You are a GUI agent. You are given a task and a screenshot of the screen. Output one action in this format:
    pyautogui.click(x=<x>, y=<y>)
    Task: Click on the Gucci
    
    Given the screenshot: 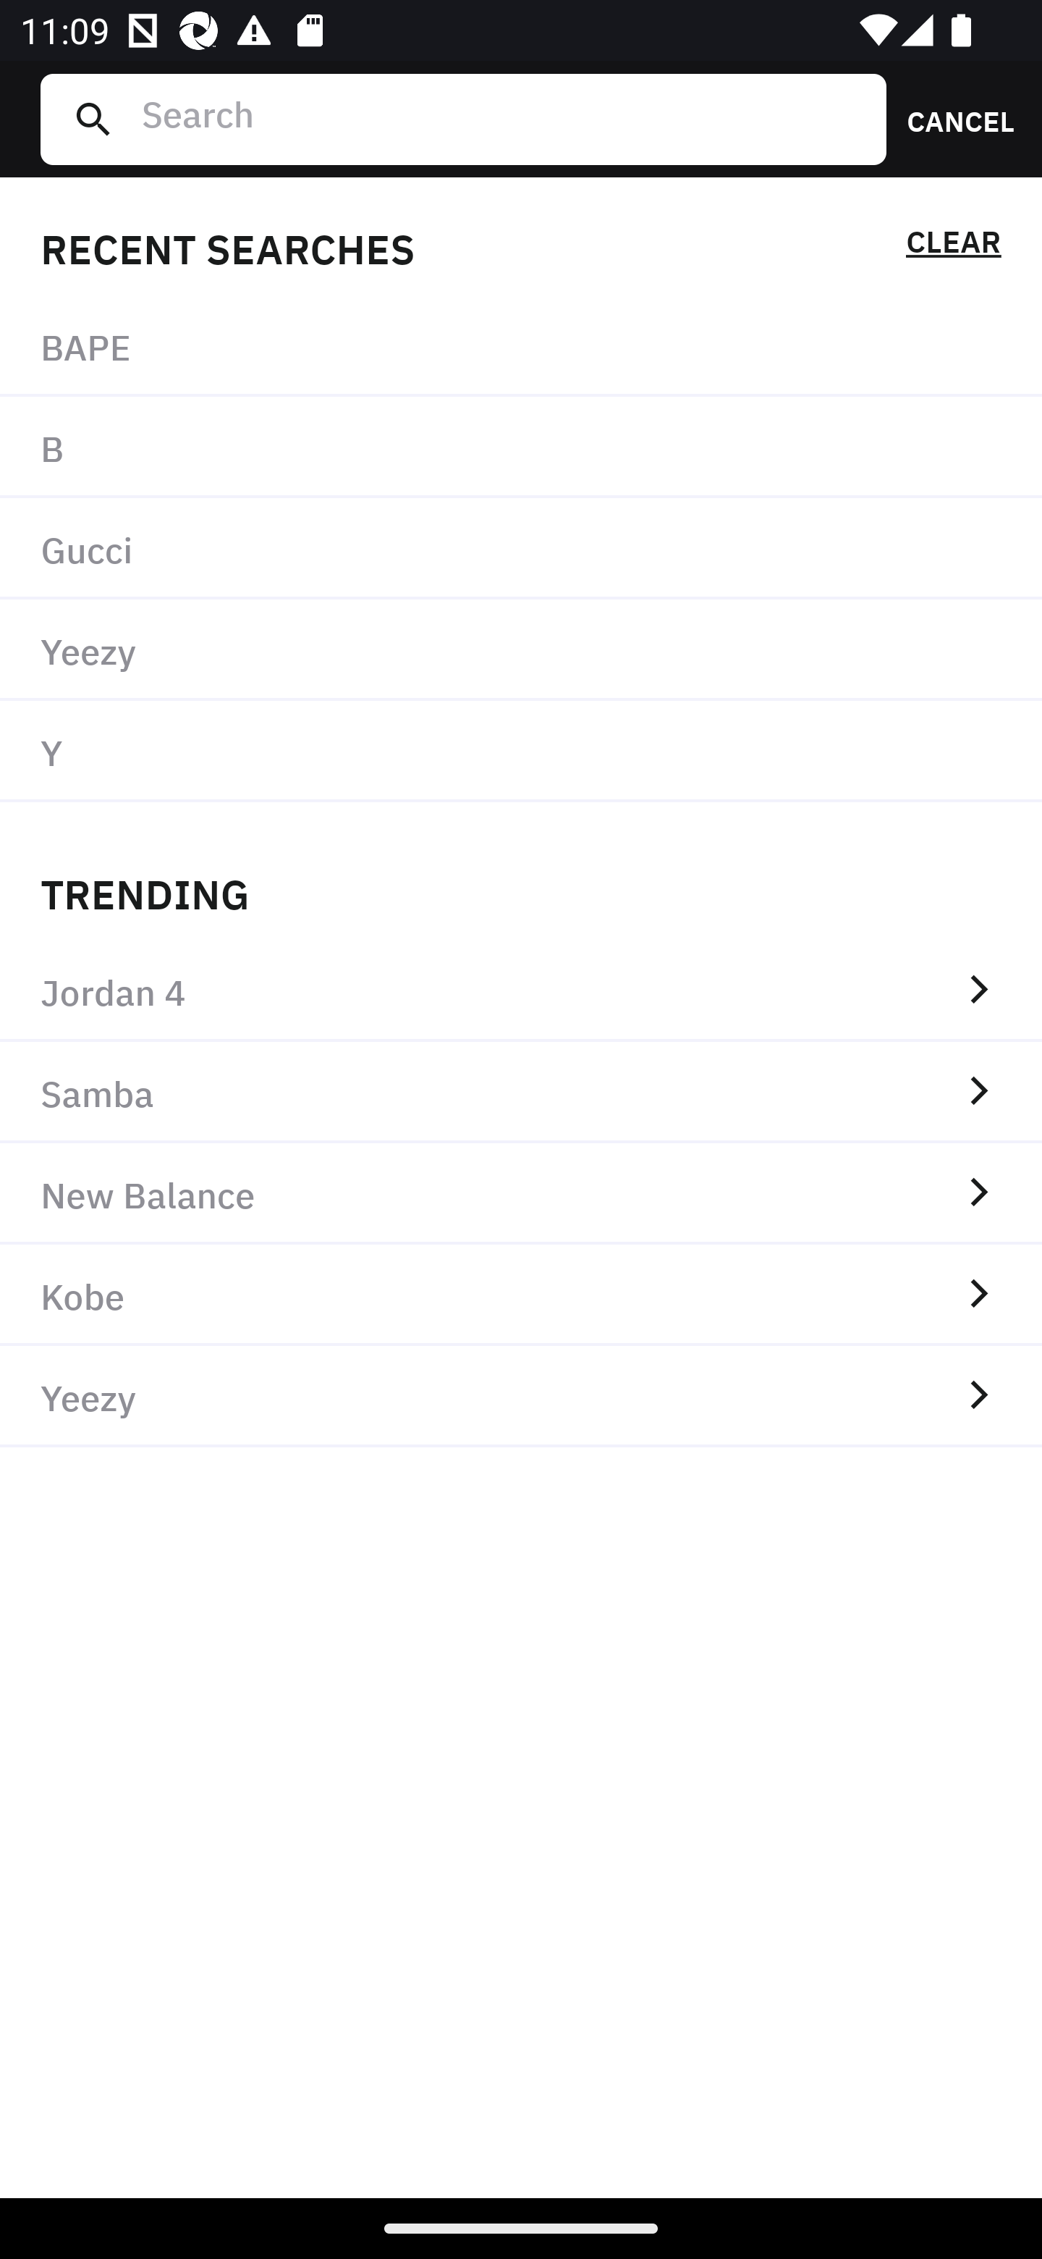 What is the action you would take?
    pyautogui.click(x=521, y=549)
    